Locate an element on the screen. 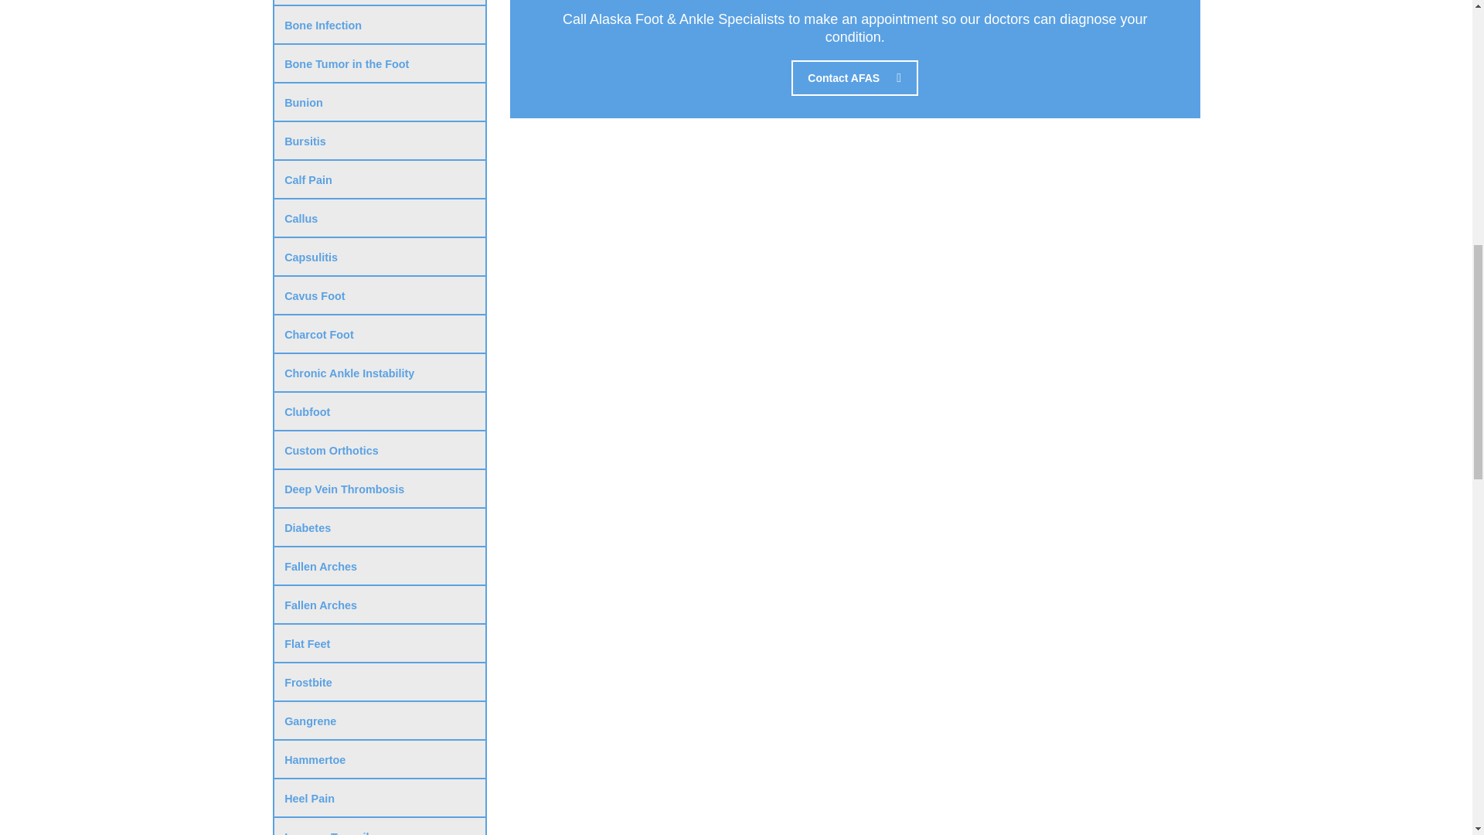  Bursitis is located at coordinates (379, 141).